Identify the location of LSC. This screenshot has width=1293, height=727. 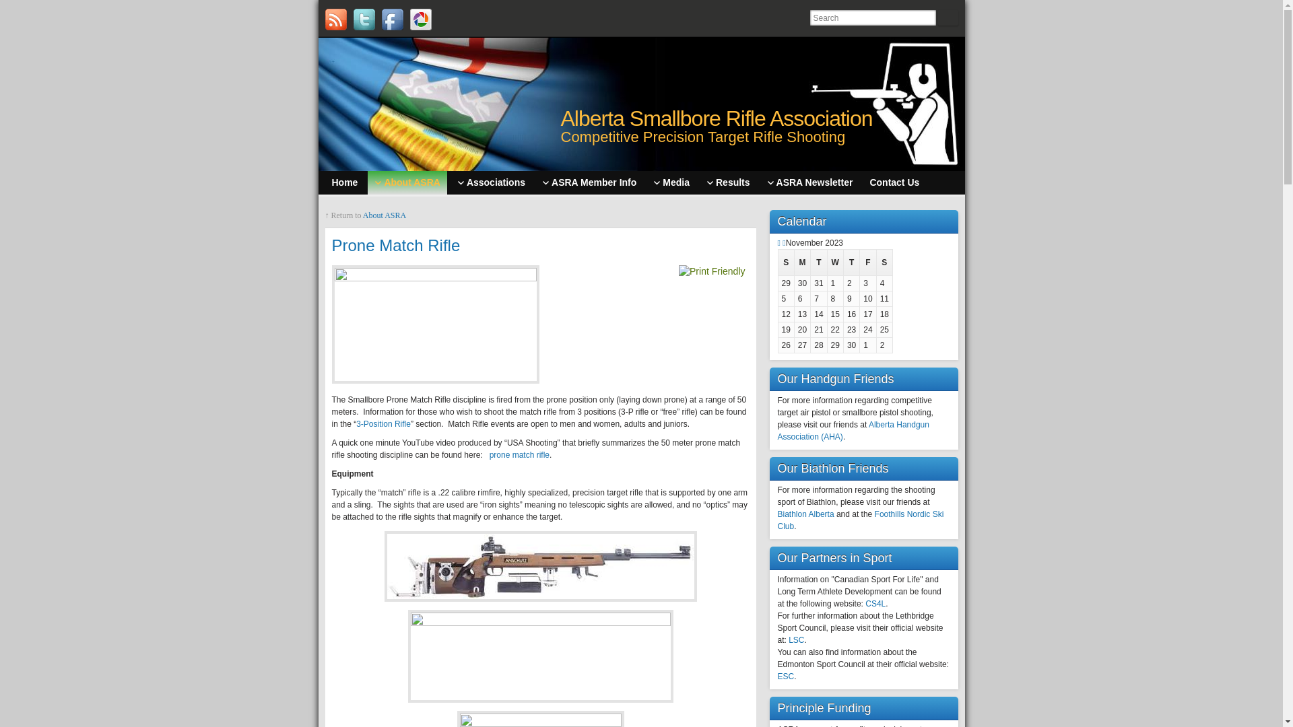
(796, 640).